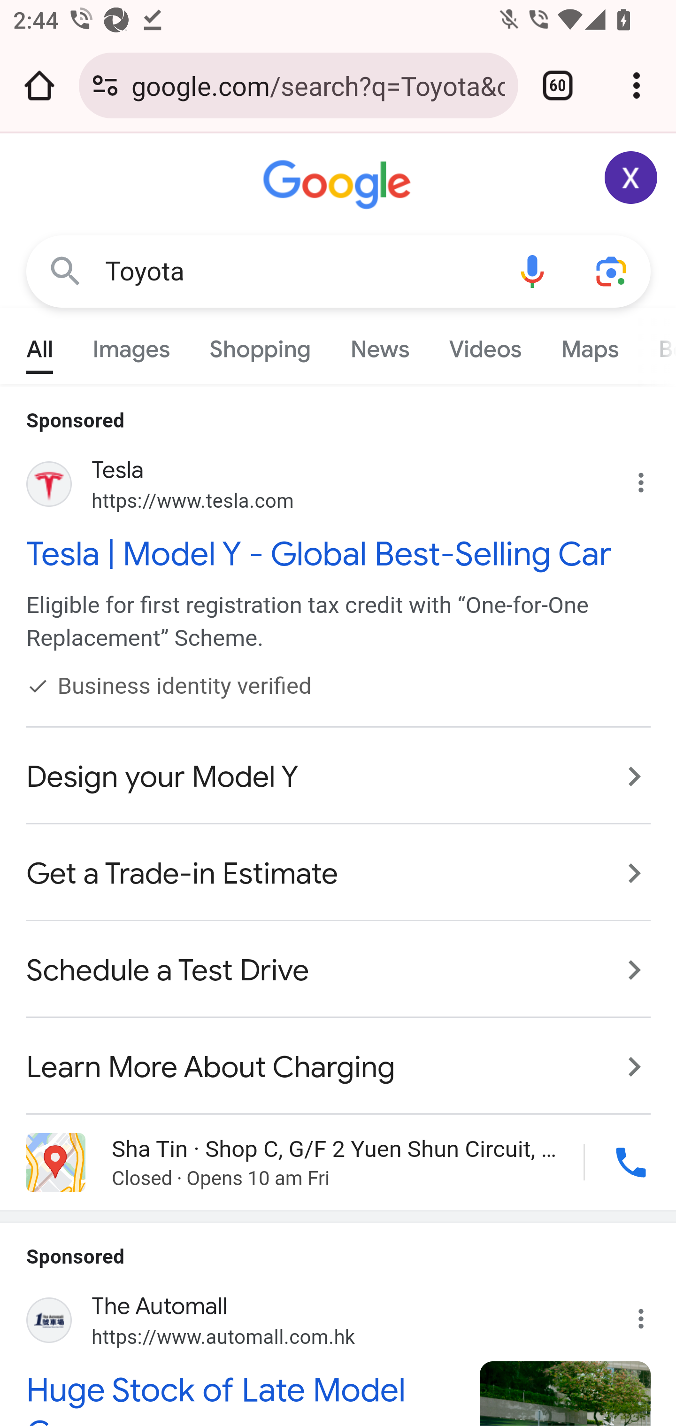  What do you see at coordinates (612, 271) in the screenshot?
I see `Search using your camera or photos` at bounding box center [612, 271].